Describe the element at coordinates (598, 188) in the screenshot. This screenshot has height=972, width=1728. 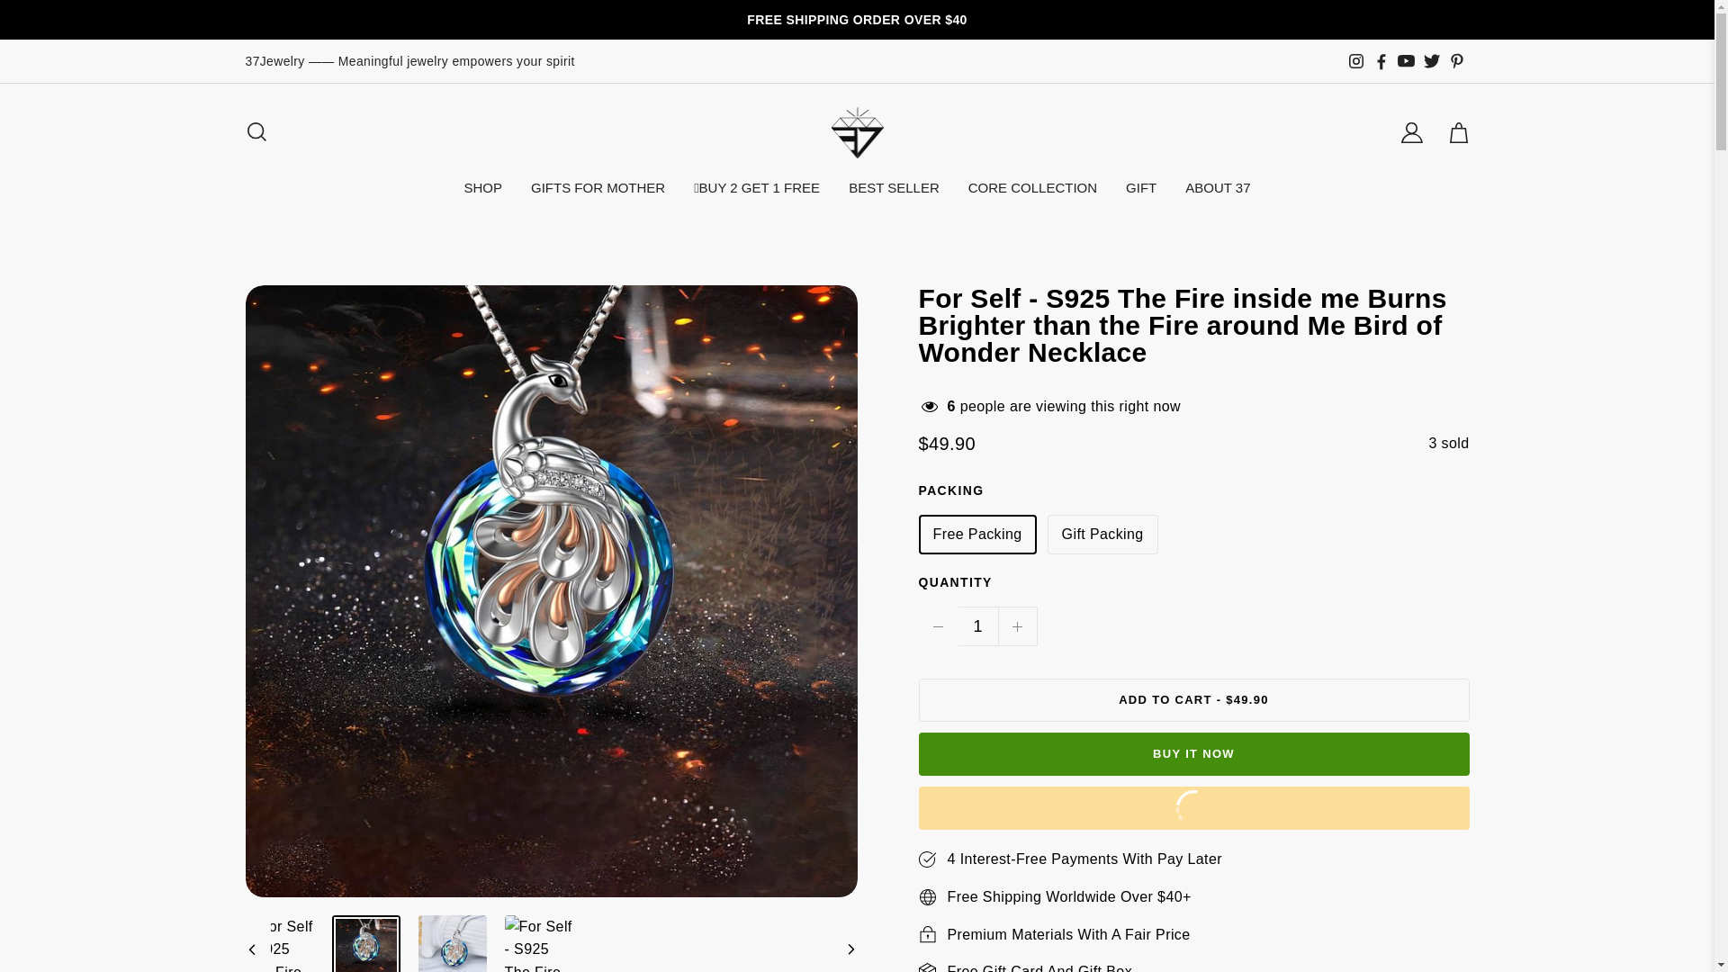
I see `GIFTS FOR MOTHER` at that location.